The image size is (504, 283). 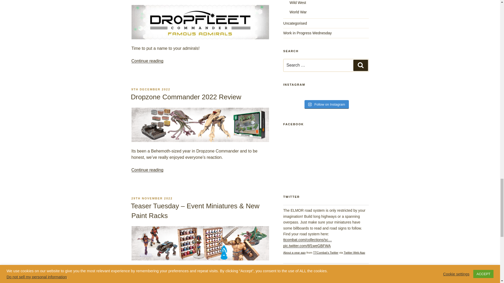 What do you see at coordinates (325, 252) in the screenshot?
I see `TTCombat` at bounding box center [325, 252].